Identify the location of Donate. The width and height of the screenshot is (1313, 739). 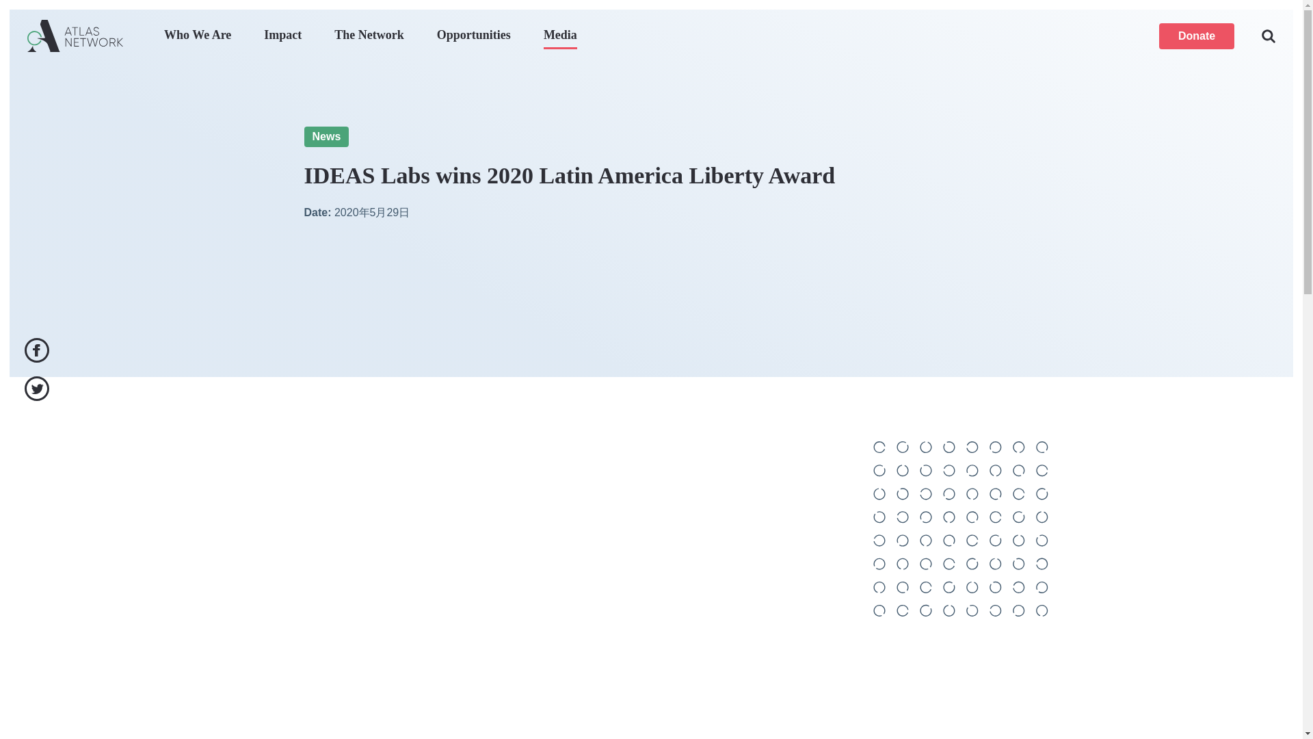
(1197, 36).